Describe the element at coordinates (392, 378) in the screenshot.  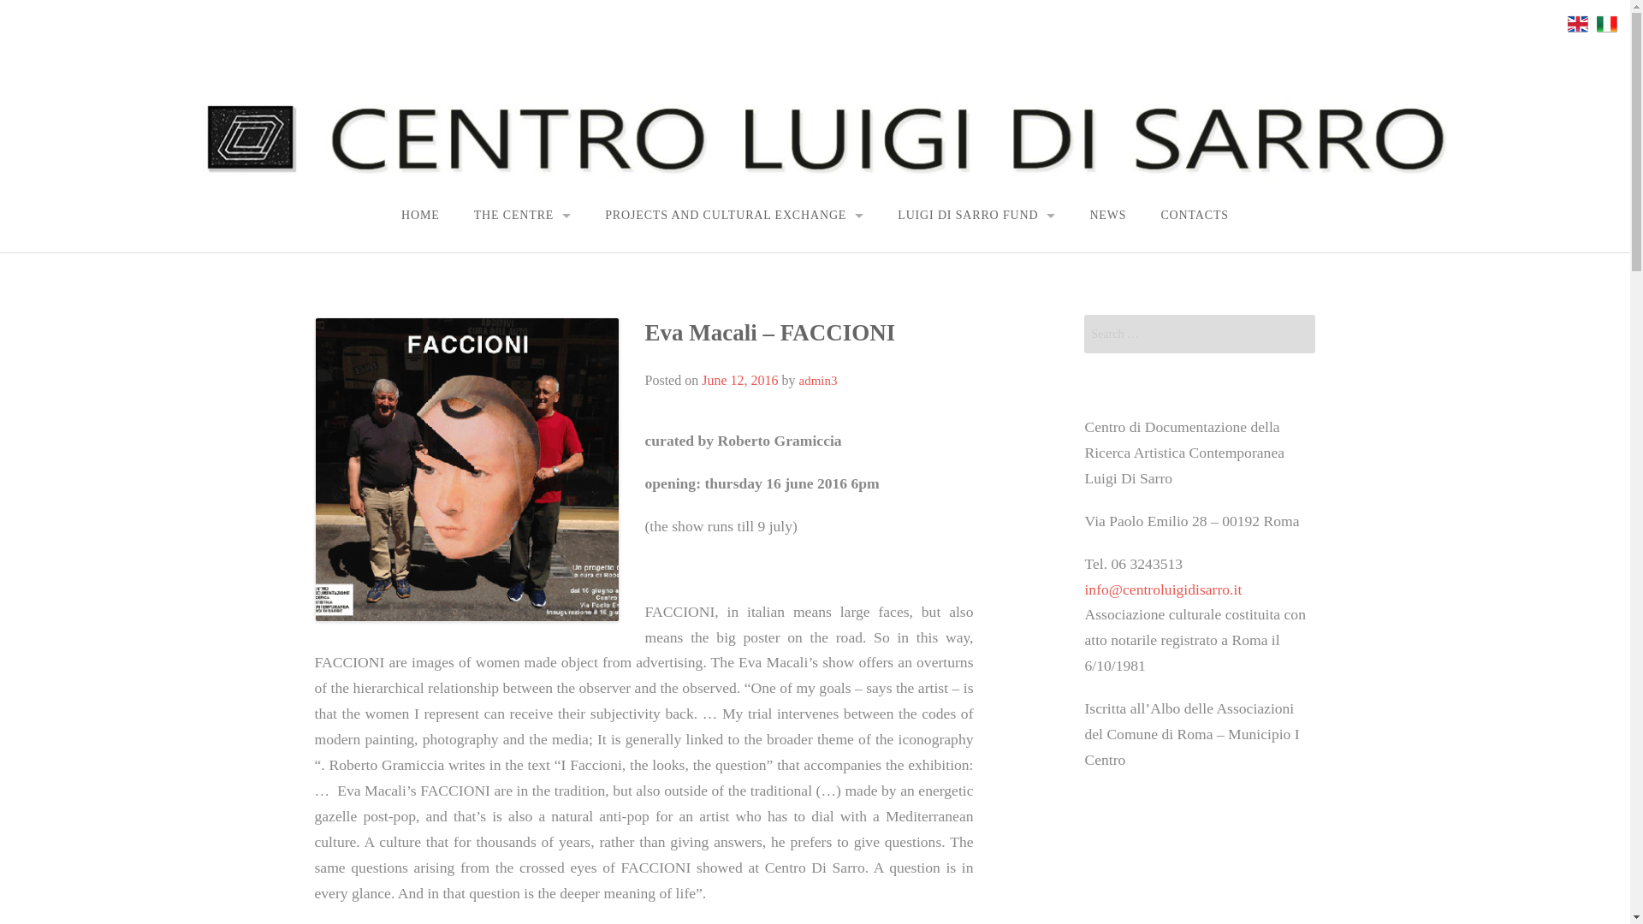
I see `EXHIBITIONS SINCE 2005` at that location.